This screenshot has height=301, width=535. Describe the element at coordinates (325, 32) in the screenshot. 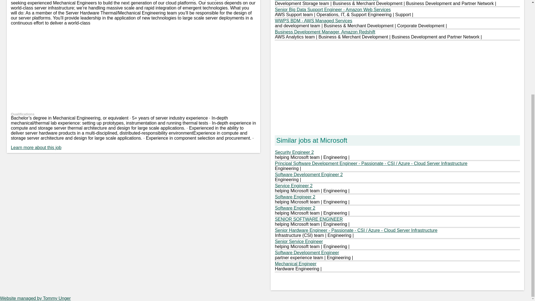

I see `Business Development Manager, Amazon Redshift` at that location.